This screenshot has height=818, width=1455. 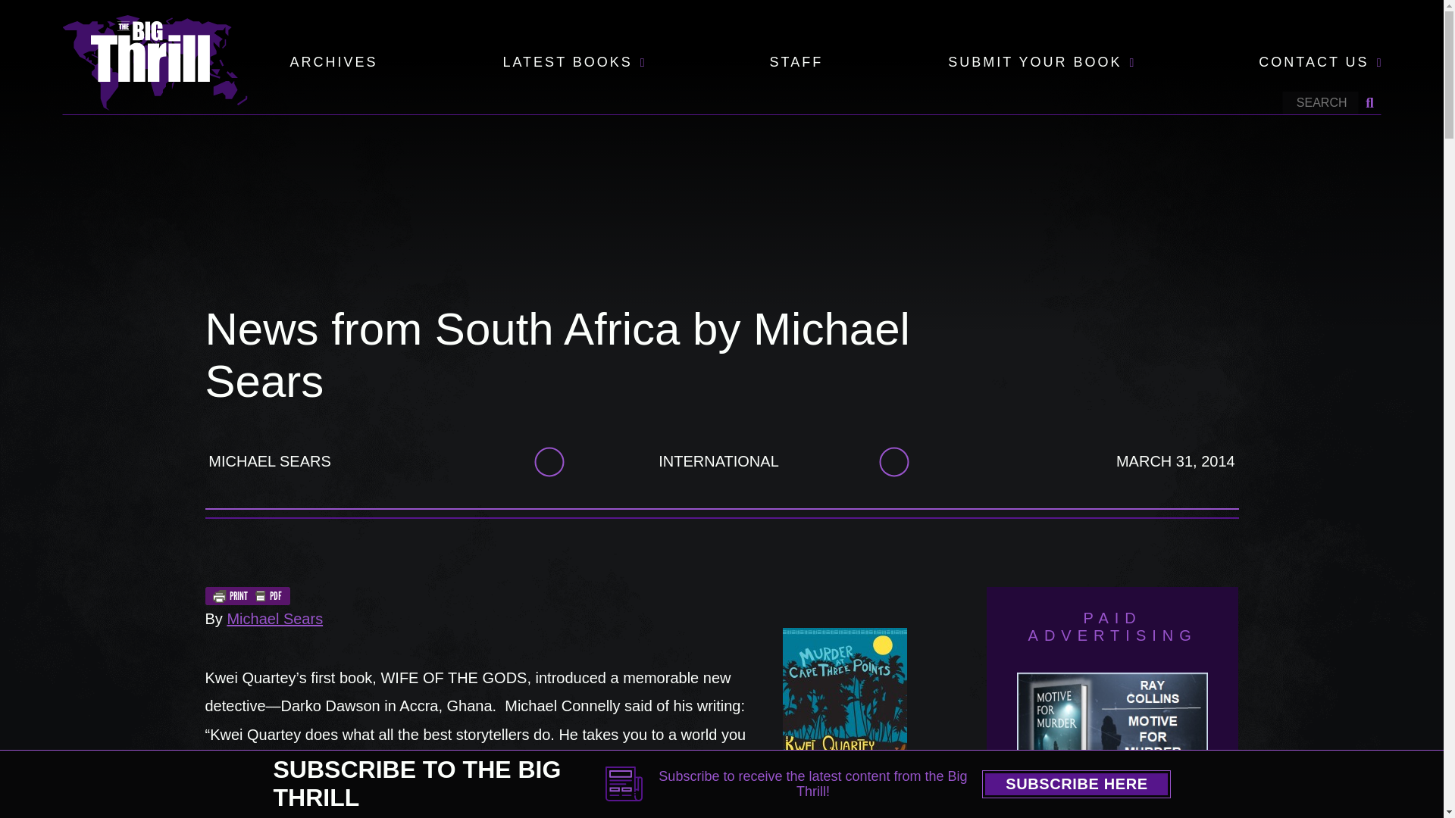 I want to click on SUBMIT YOUR BOOK, so click(x=1035, y=63).